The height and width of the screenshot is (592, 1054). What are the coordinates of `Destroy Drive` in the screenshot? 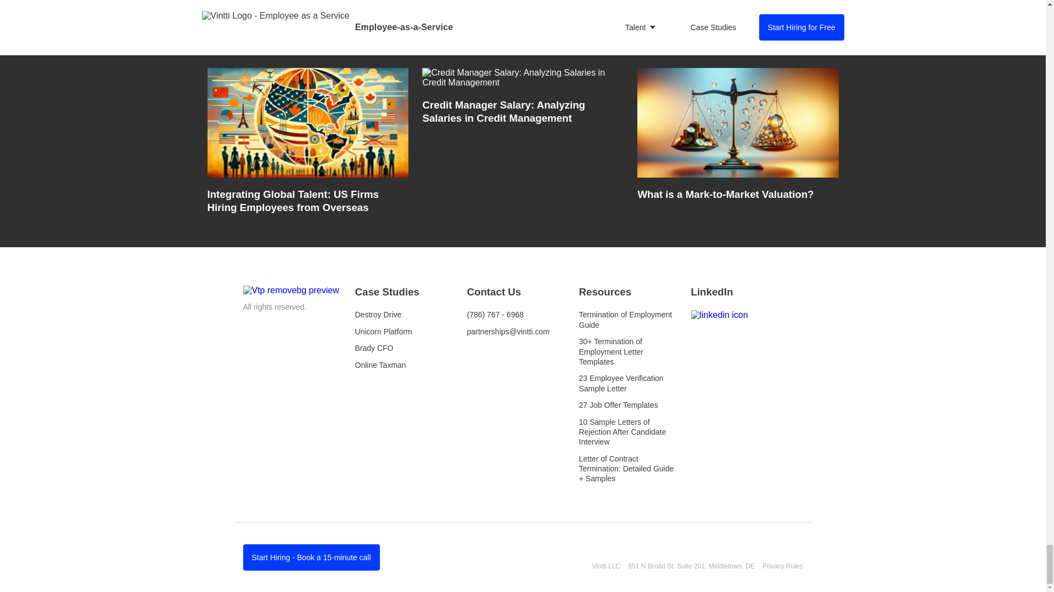 It's located at (378, 315).